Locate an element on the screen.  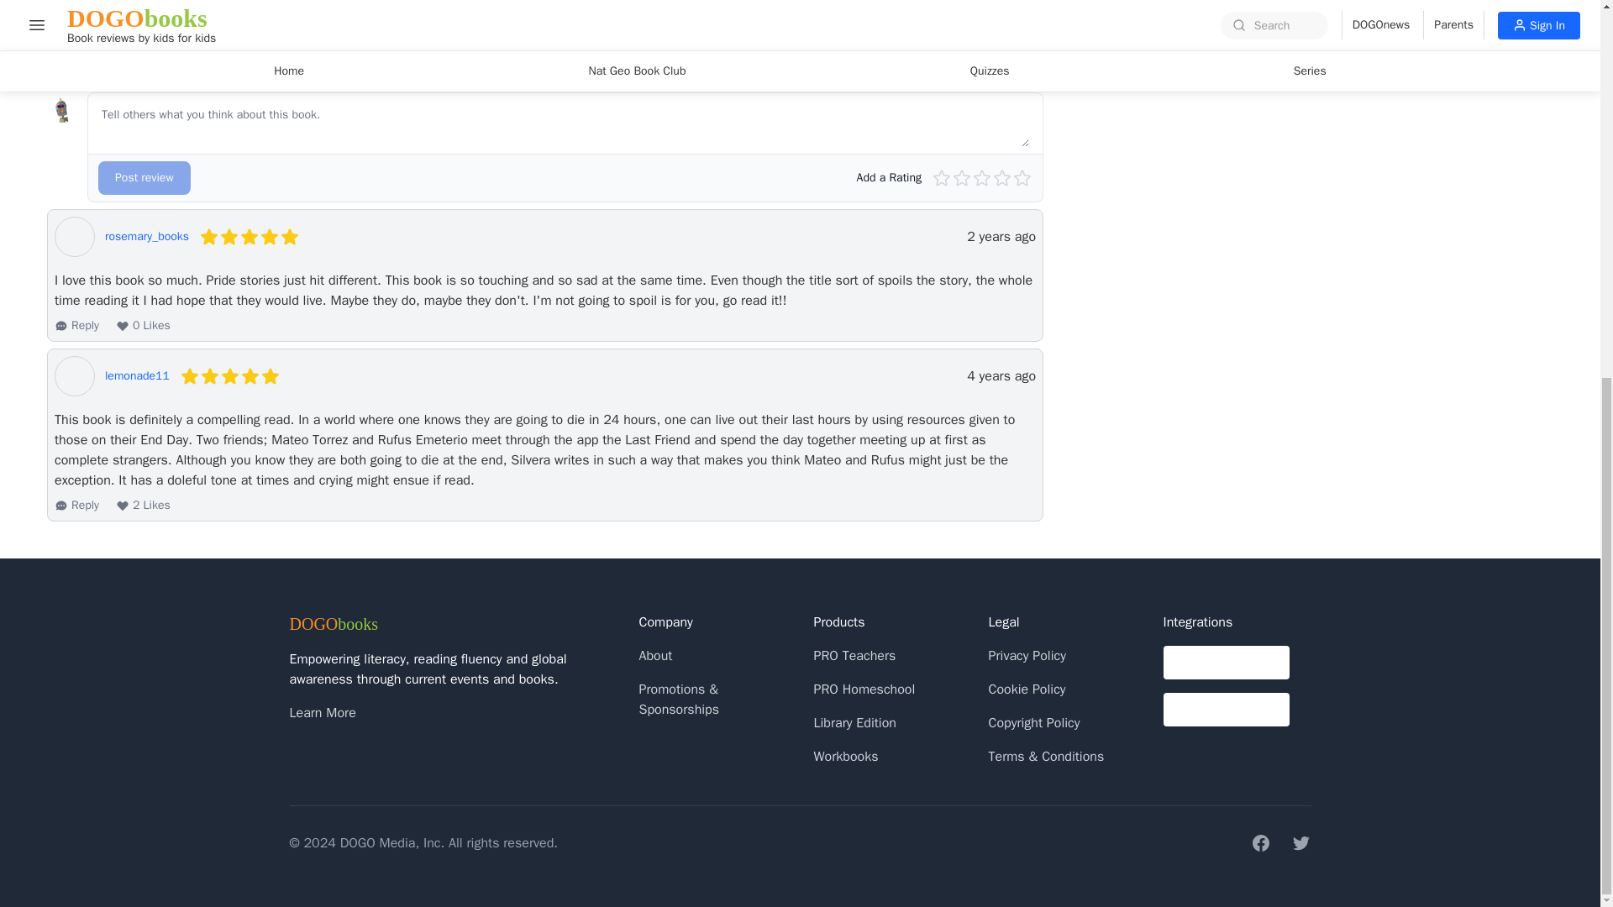
0 Likes is located at coordinates (143, 326).